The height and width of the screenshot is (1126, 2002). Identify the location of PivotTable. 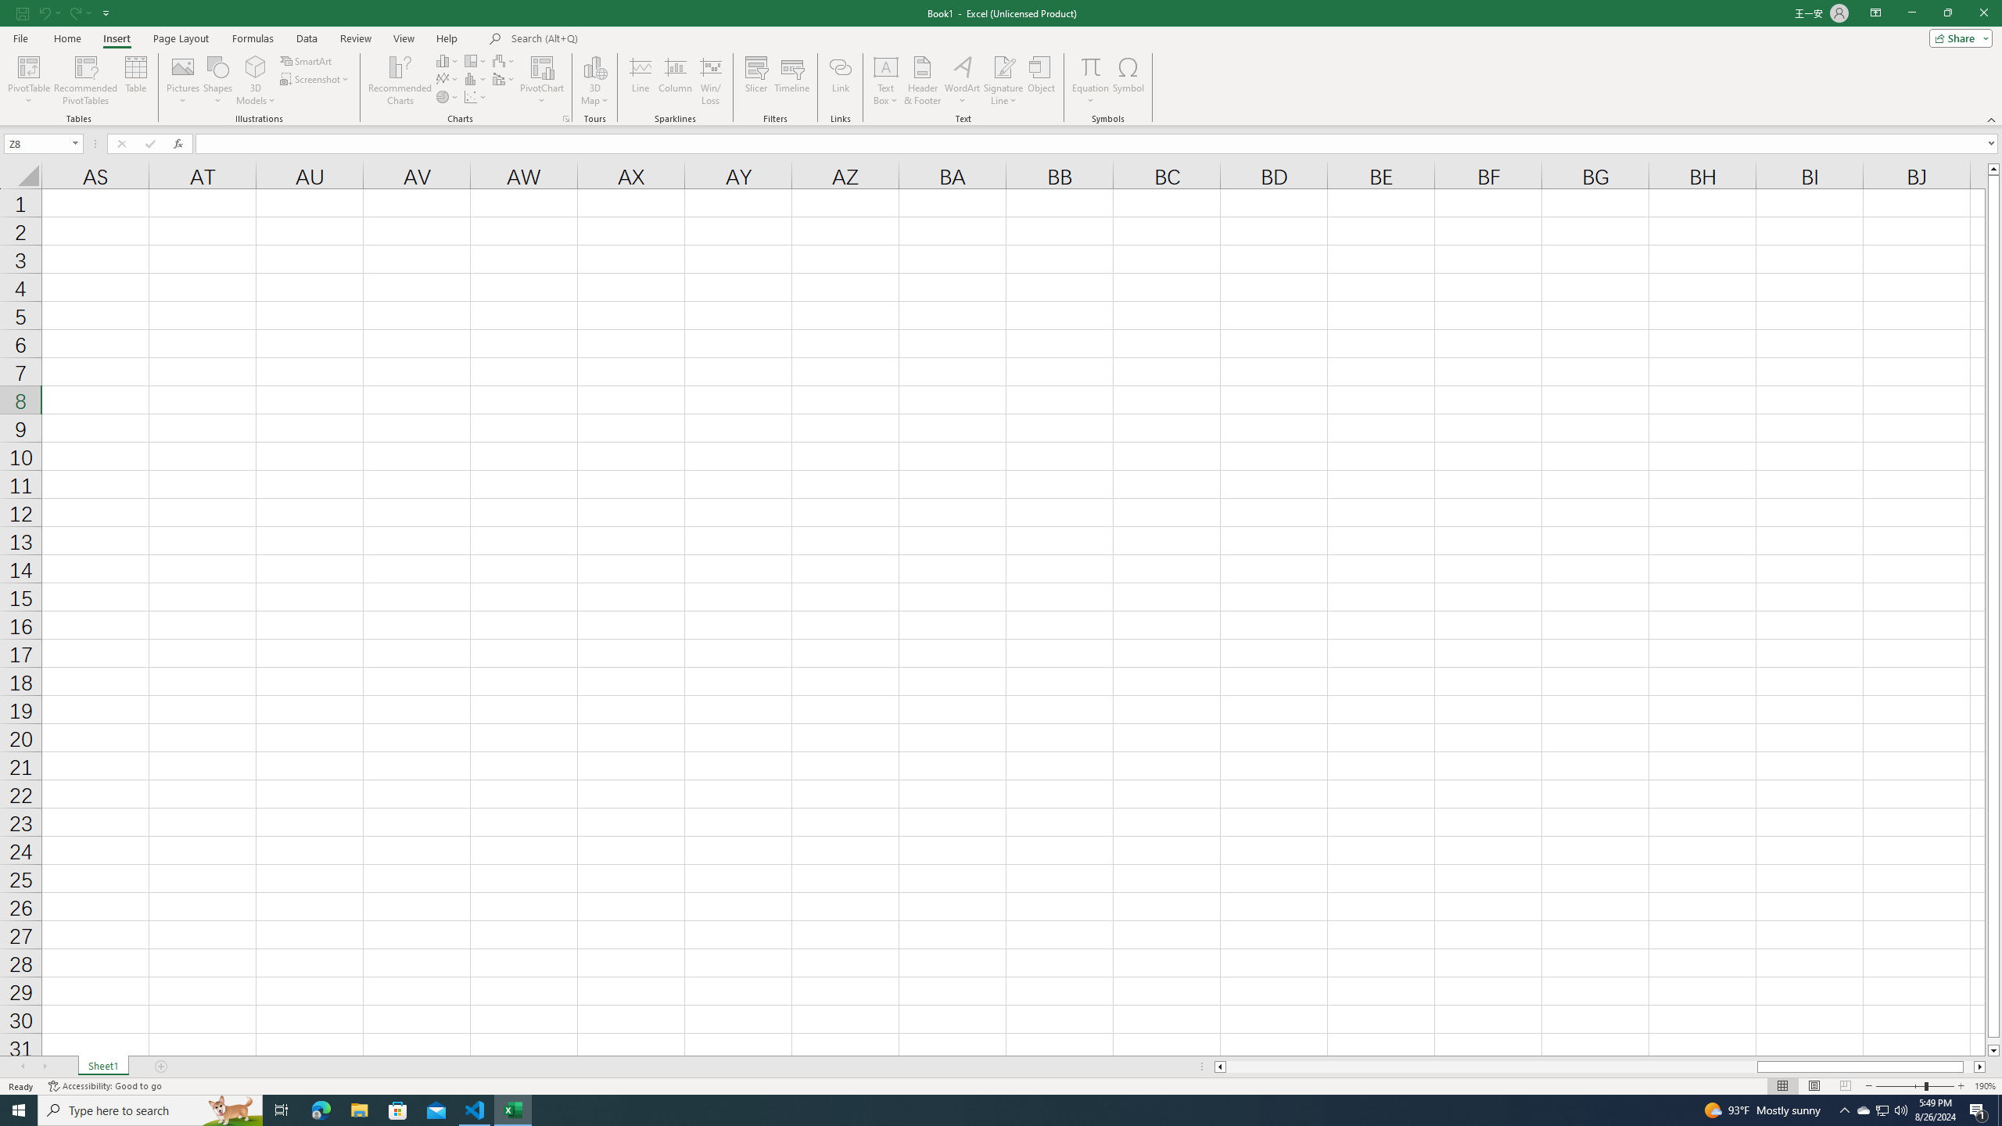
(28, 66).